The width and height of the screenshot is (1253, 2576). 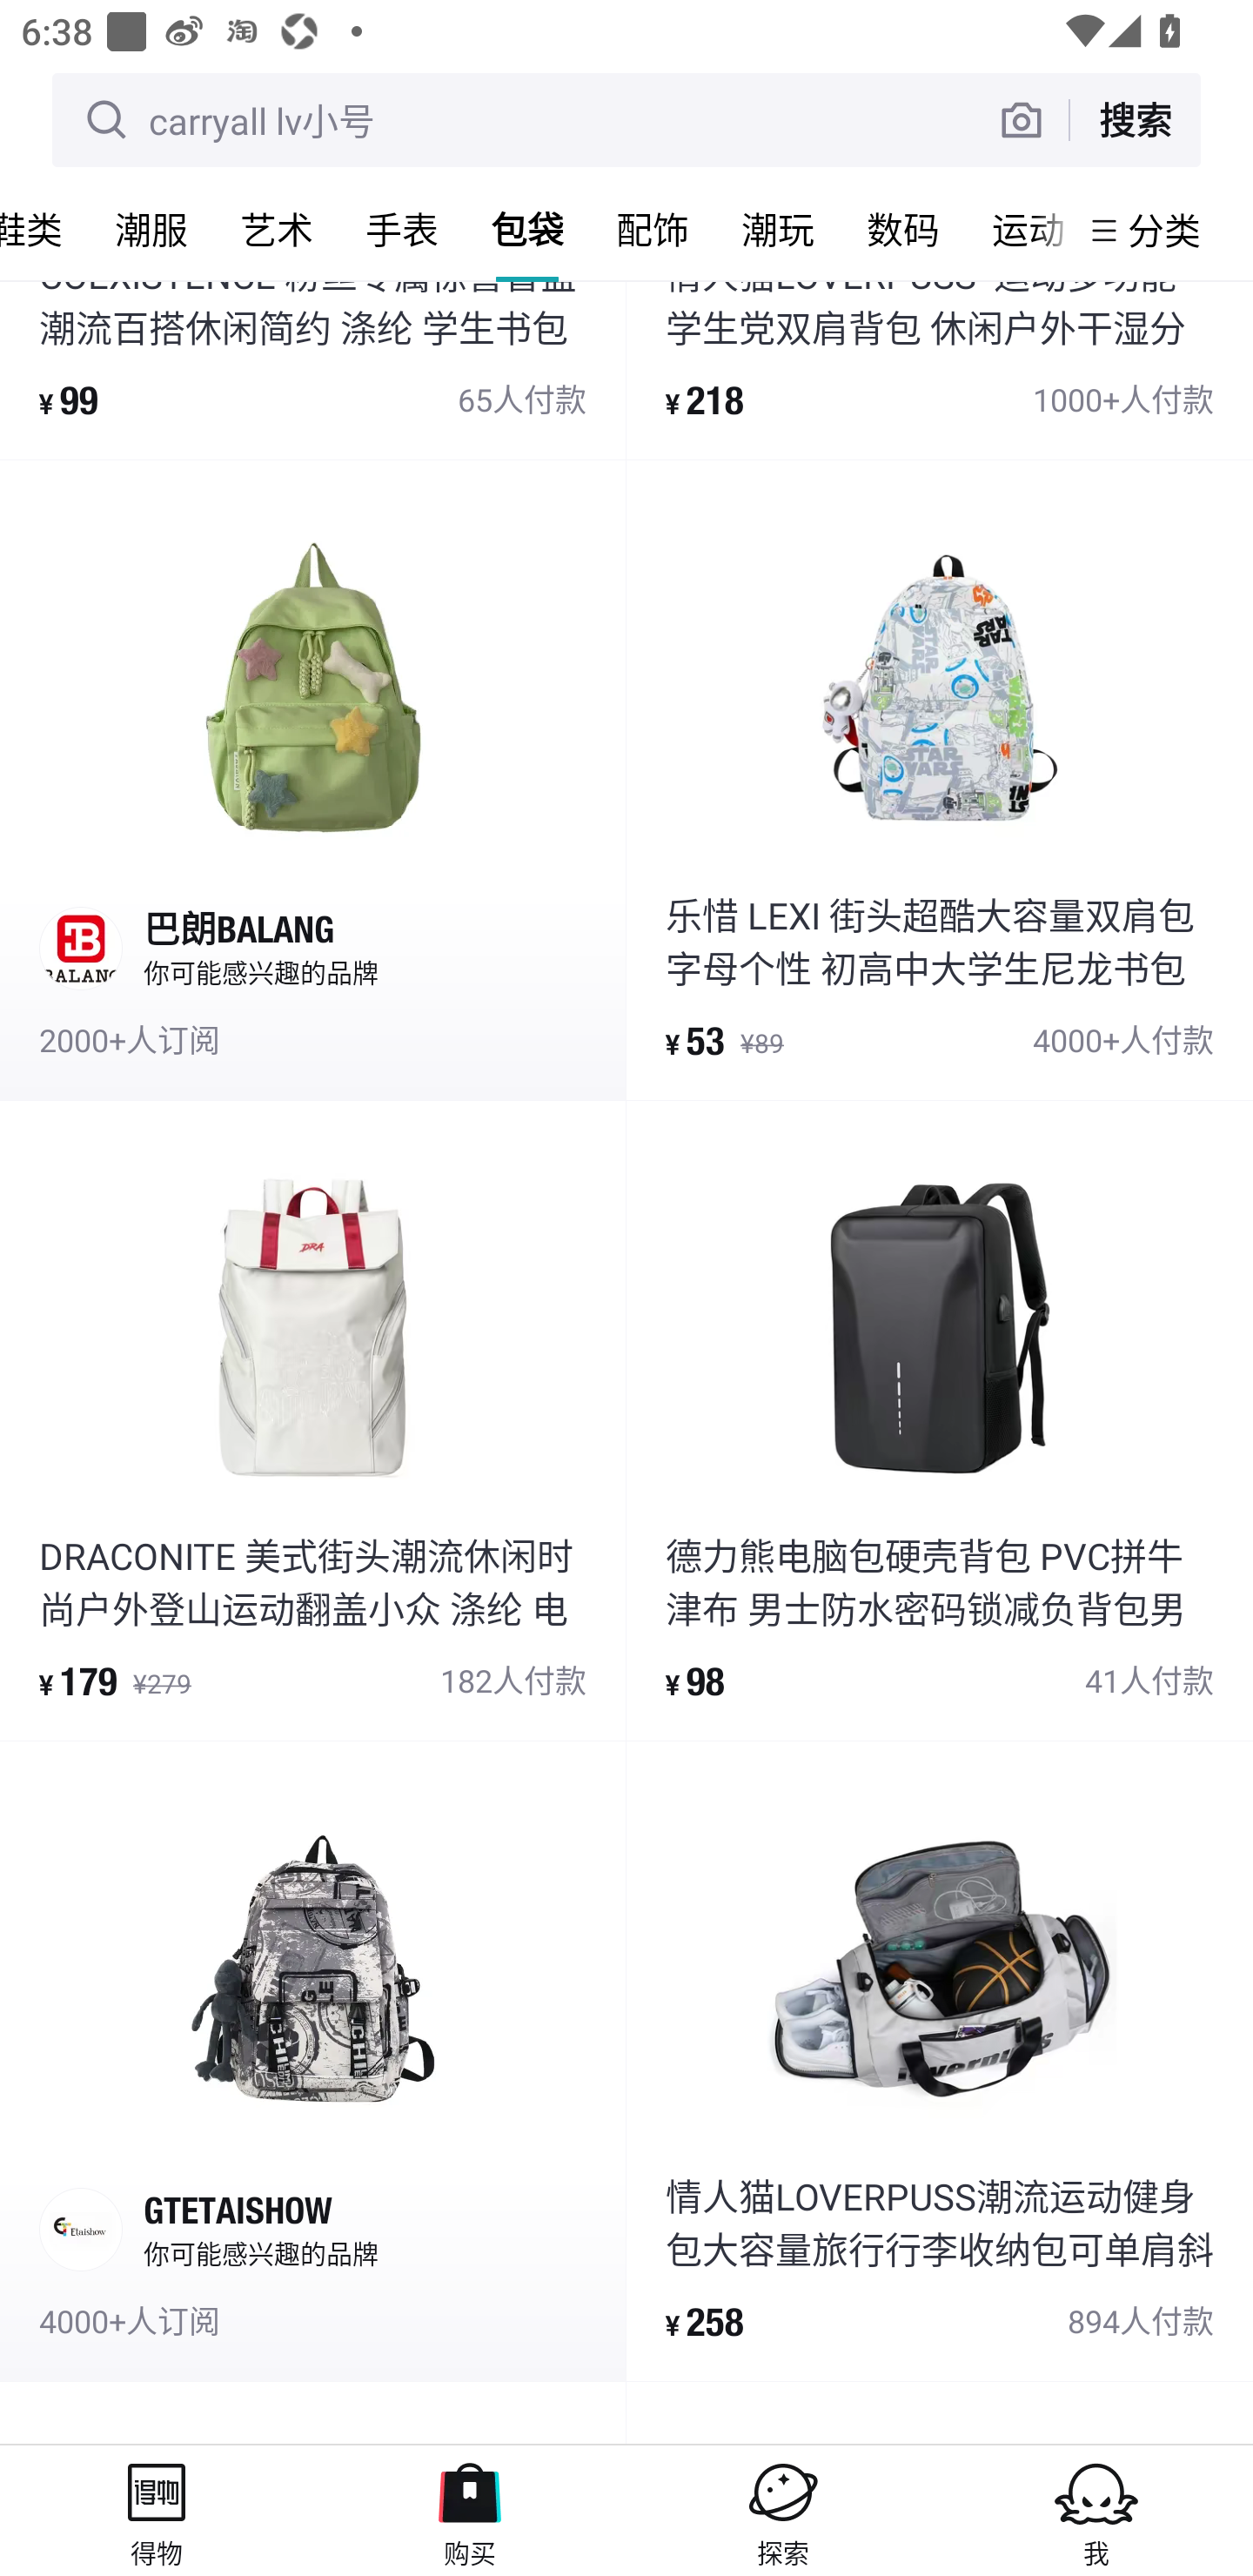 What do you see at coordinates (312, 780) in the screenshot?
I see `巴朗BALANG 你可能感兴趣的品牌 2000+人订阅` at bounding box center [312, 780].